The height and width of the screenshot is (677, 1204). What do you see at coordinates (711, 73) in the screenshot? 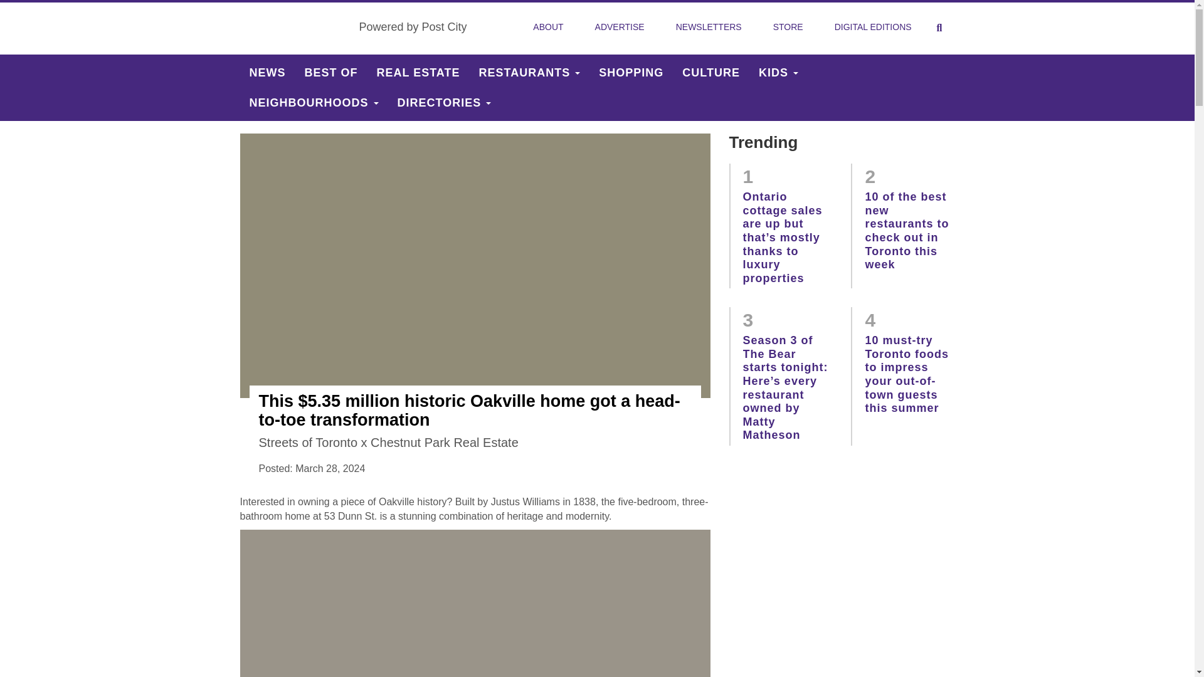
I see `CULTURE` at bounding box center [711, 73].